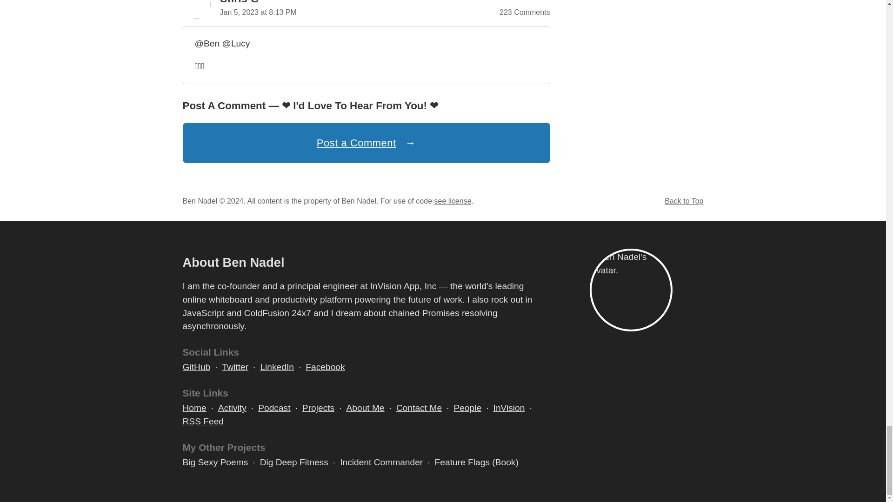 The height and width of the screenshot is (502, 893). What do you see at coordinates (196, 367) in the screenshot?
I see `Follow Ben Nadel on GitHub.` at bounding box center [196, 367].